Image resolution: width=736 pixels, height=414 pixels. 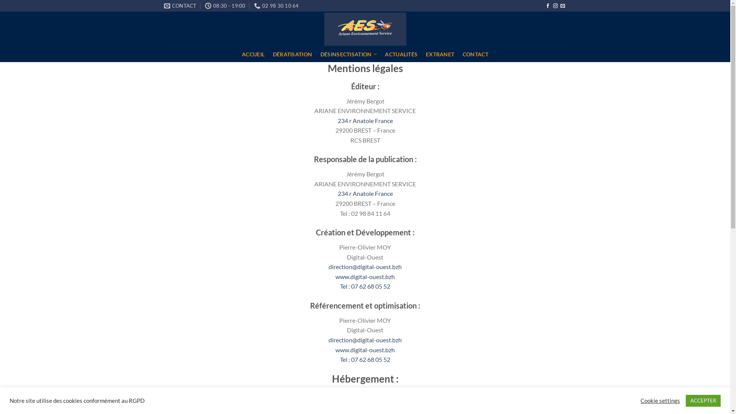 What do you see at coordinates (365, 120) in the screenshot?
I see `234 r Anatole France` at bounding box center [365, 120].